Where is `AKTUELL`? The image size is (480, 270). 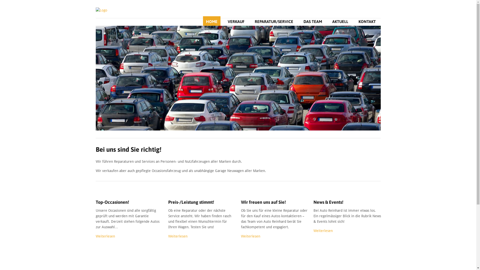 AKTUELL is located at coordinates (340, 21).